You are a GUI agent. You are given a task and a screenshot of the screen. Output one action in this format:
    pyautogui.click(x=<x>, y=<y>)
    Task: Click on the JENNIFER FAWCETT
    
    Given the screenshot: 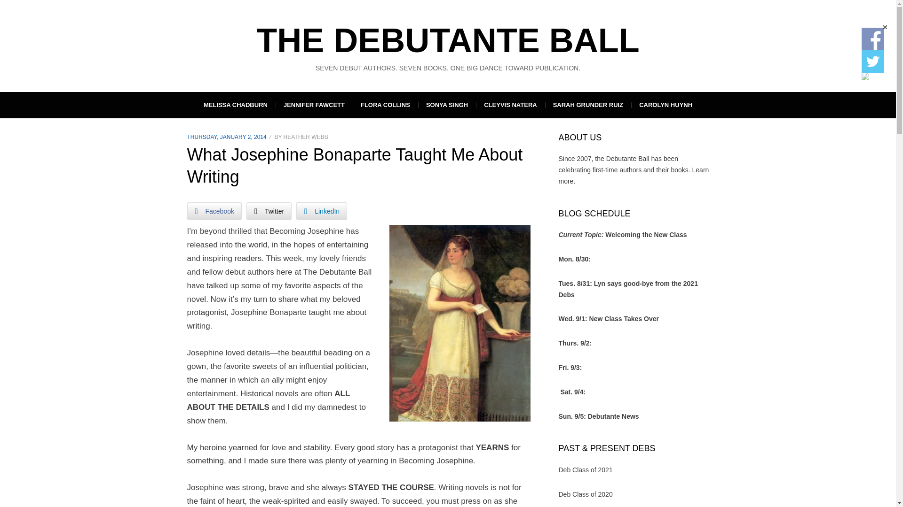 What is the action you would take?
    pyautogui.click(x=314, y=105)
    